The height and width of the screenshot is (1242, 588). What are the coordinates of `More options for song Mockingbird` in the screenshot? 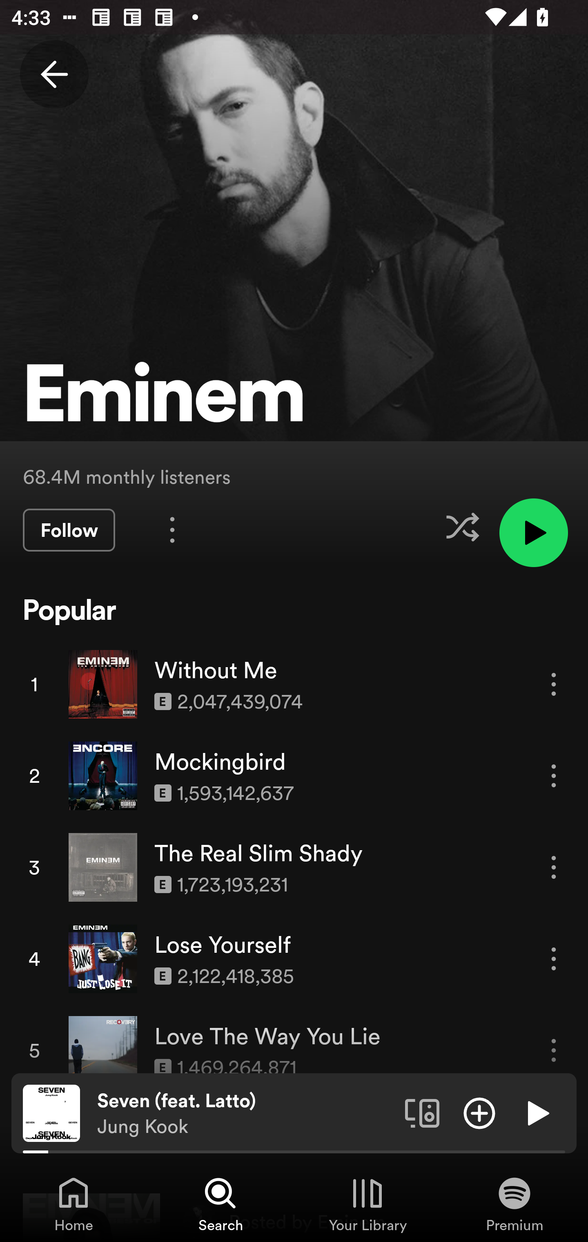 It's located at (554, 775).